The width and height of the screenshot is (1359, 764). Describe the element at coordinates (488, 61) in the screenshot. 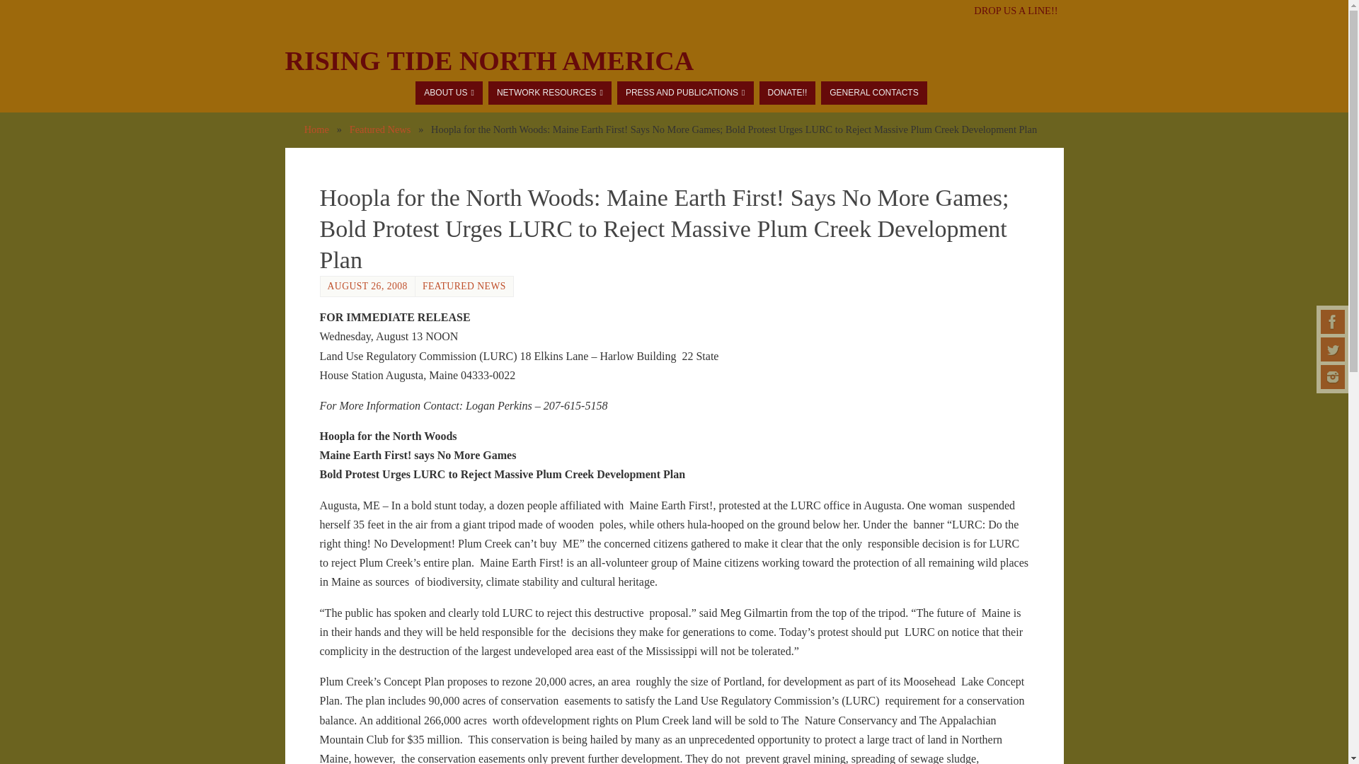

I see `Rising Tide North America` at that location.